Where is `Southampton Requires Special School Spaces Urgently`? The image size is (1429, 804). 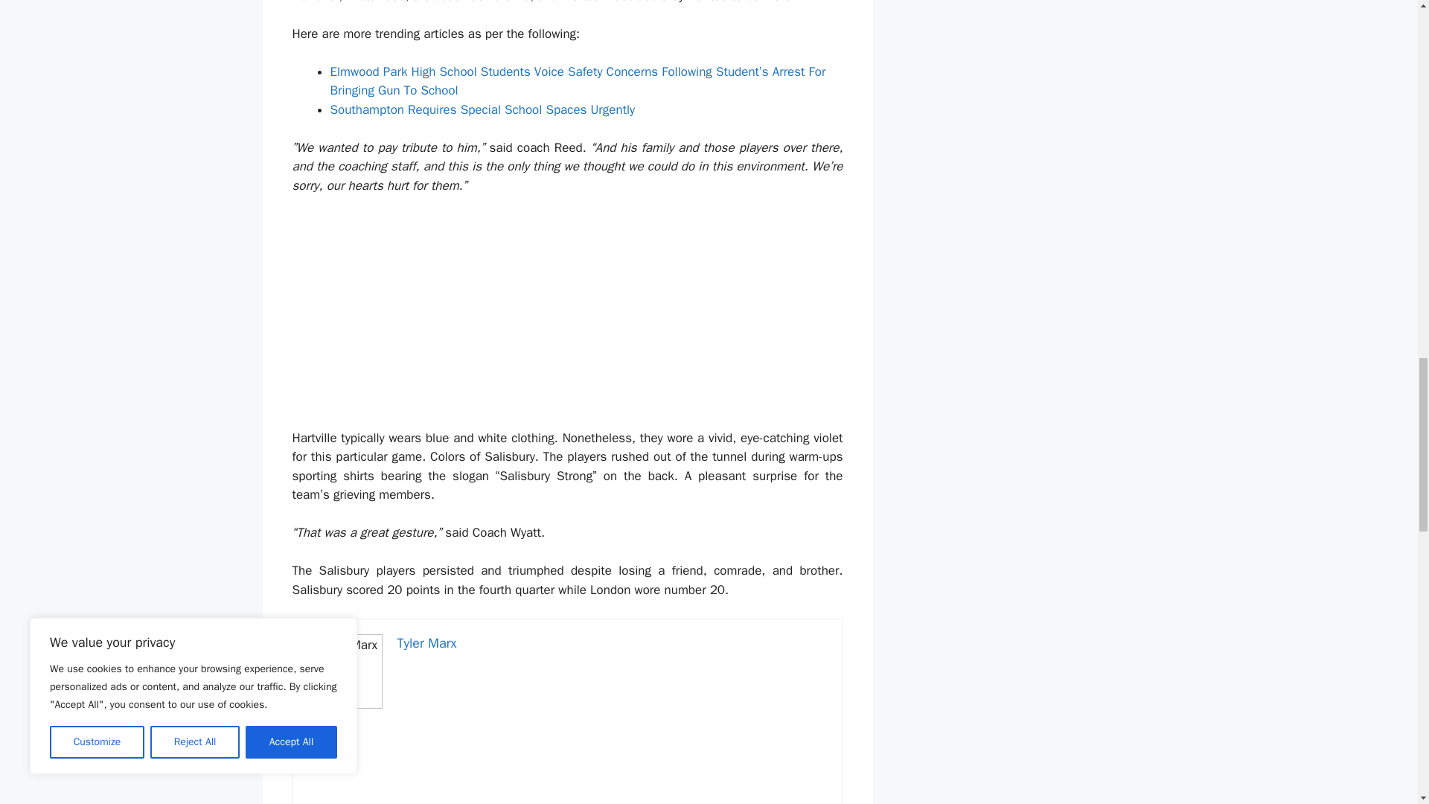 Southampton Requires Special School Spaces Urgently is located at coordinates (482, 109).